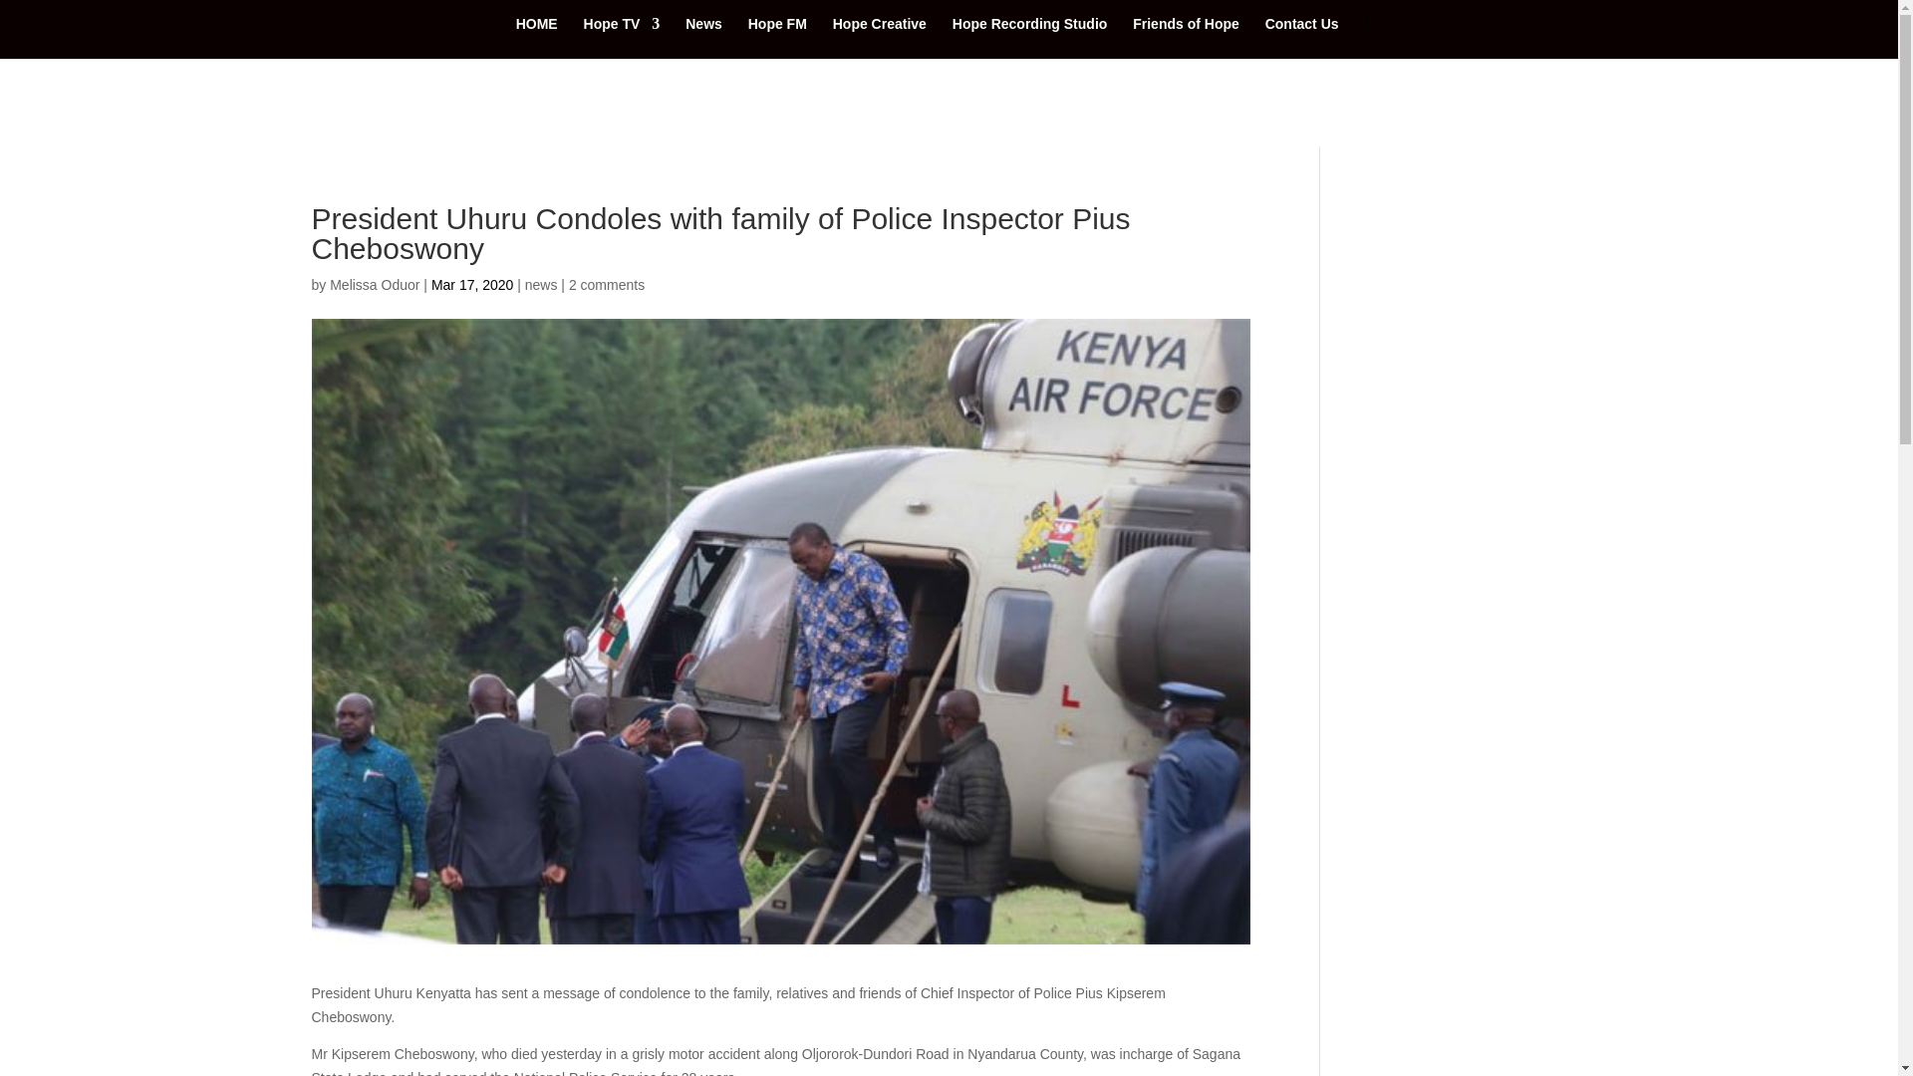  I want to click on Friends of Hope, so click(1186, 38).